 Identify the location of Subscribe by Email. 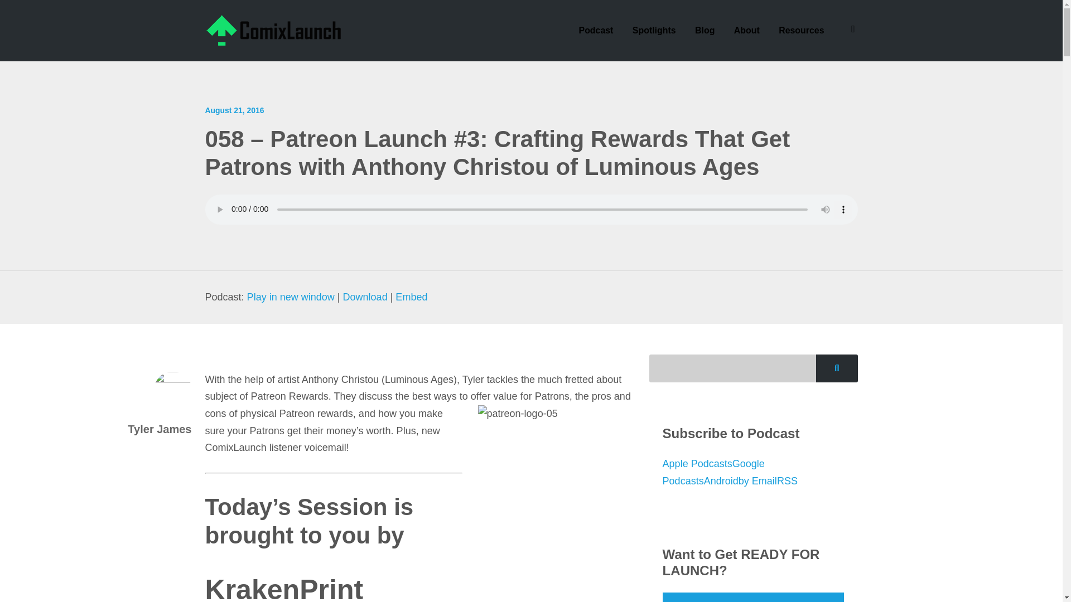
(758, 480).